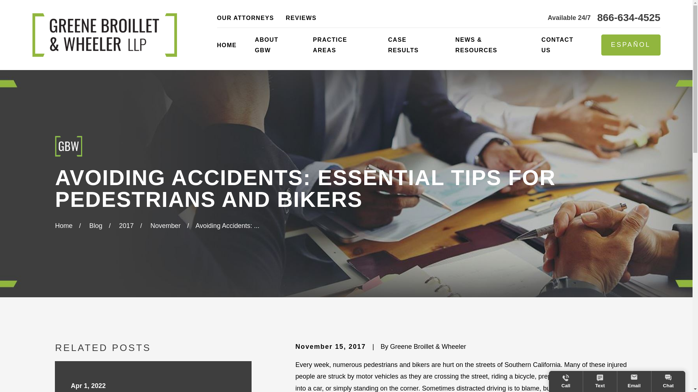 This screenshot has width=698, height=392. I want to click on 866-634-4525, so click(629, 17).